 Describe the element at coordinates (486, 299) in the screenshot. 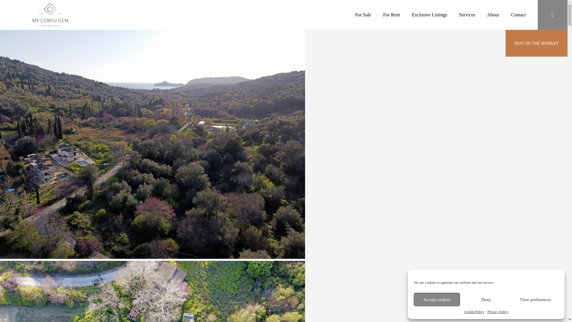

I see `Deny` at that location.